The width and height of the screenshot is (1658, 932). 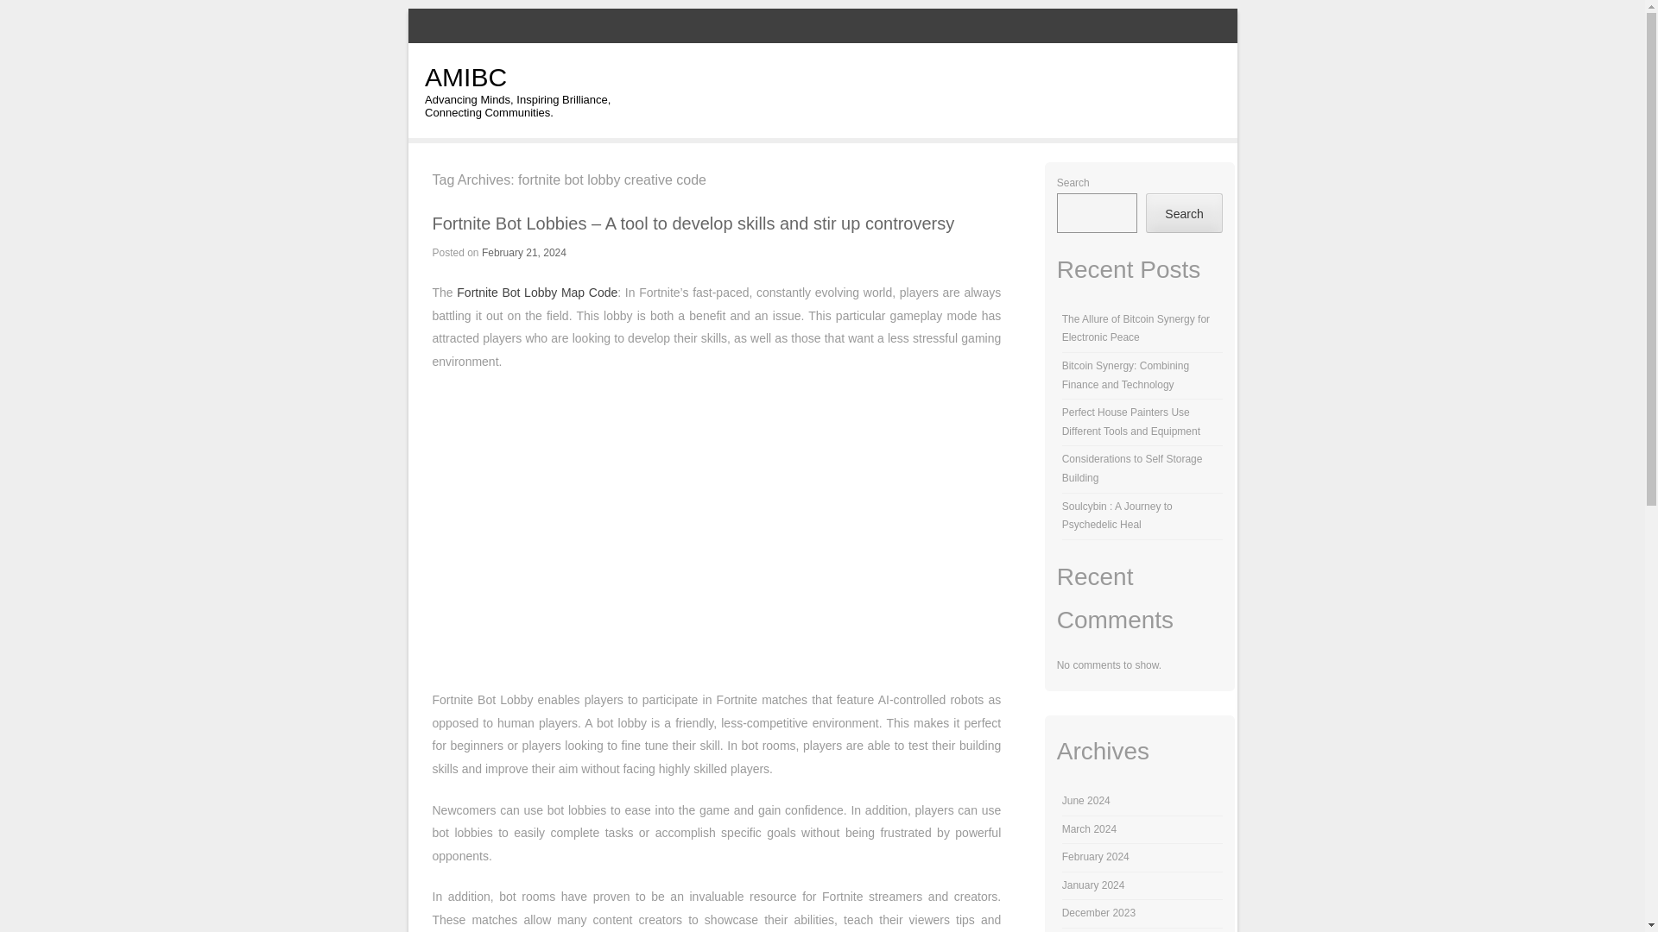 I want to click on February 21, 2024, so click(x=524, y=253).